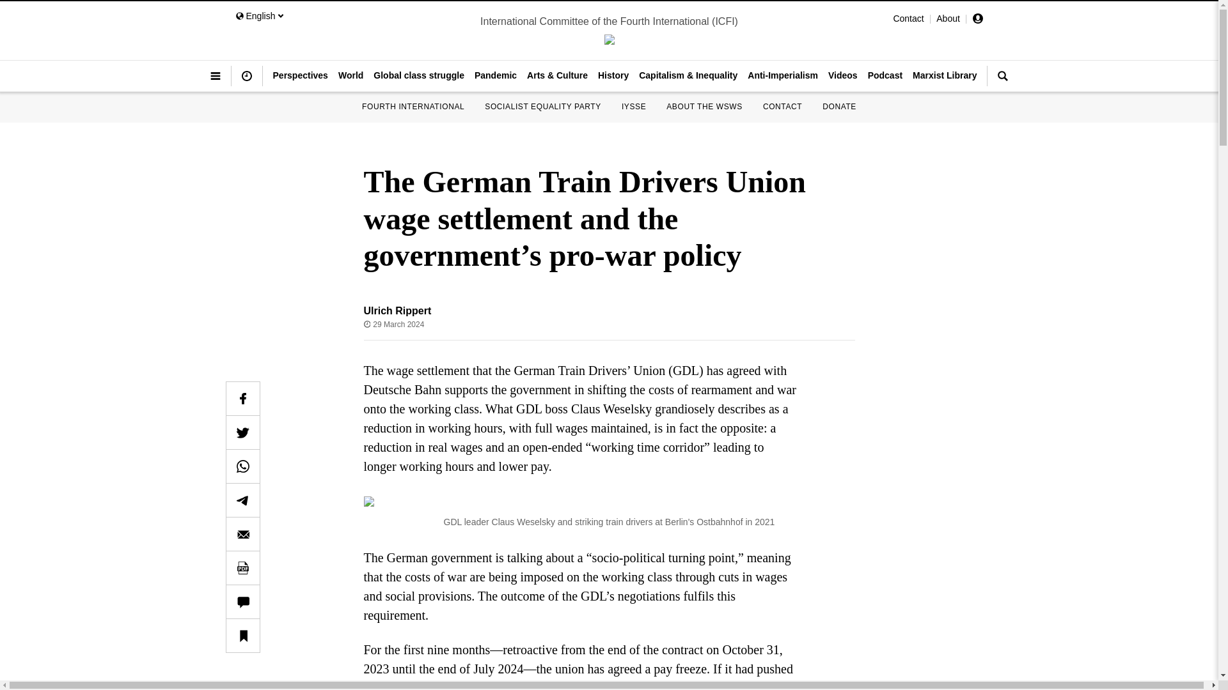 This screenshot has width=1228, height=690. Describe the element at coordinates (242, 635) in the screenshot. I see `Add to reading list` at that location.